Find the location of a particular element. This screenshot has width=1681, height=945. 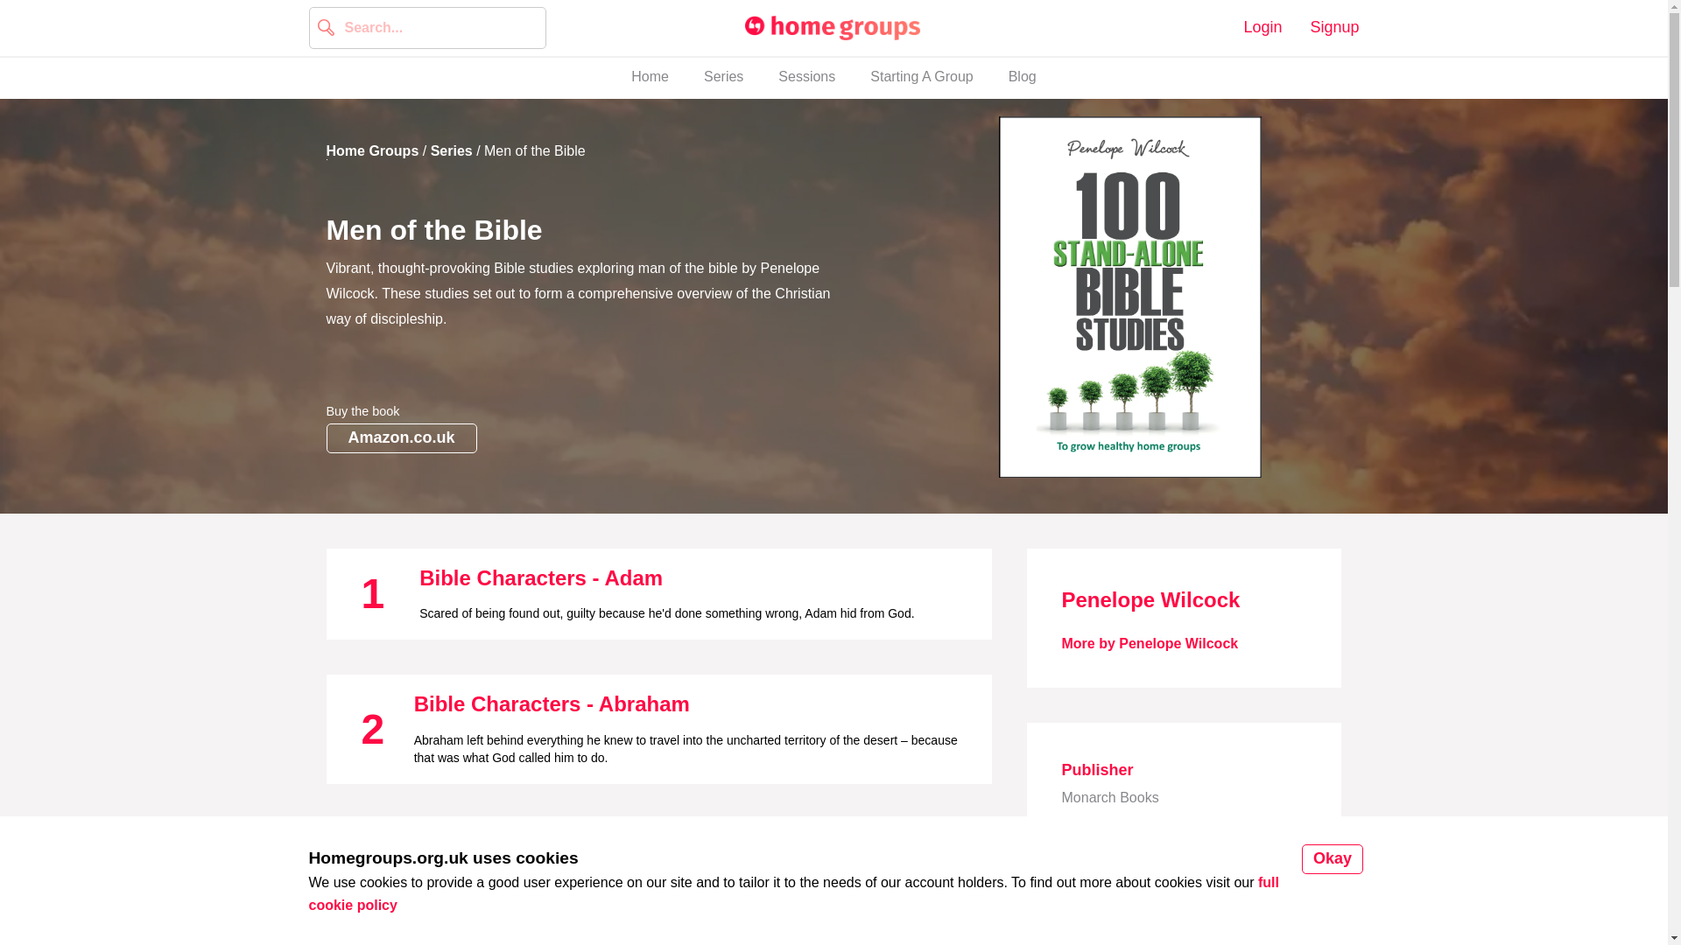

Series is located at coordinates (534, 847).